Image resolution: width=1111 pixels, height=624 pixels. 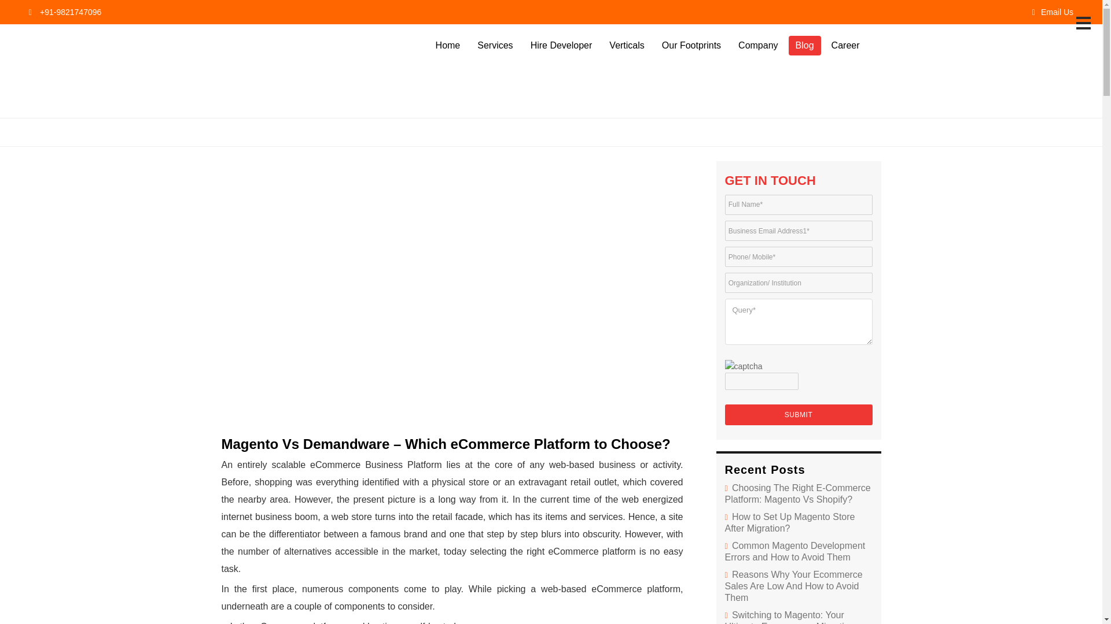 What do you see at coordinates (561, 45) in the screenshot?
I see `Hire Developer` at bounding box center [561, 45].